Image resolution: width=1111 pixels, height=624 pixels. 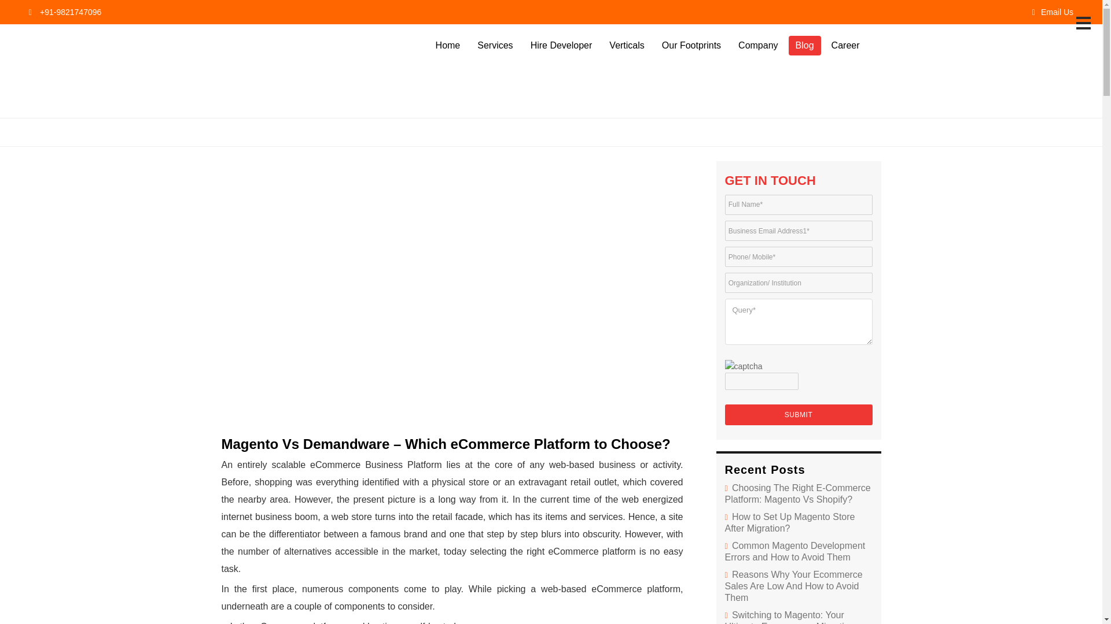 What do you see at coordinates (561, 45) in the screenshot?
I see `Hire Developer` at bounding box center [561, 45].